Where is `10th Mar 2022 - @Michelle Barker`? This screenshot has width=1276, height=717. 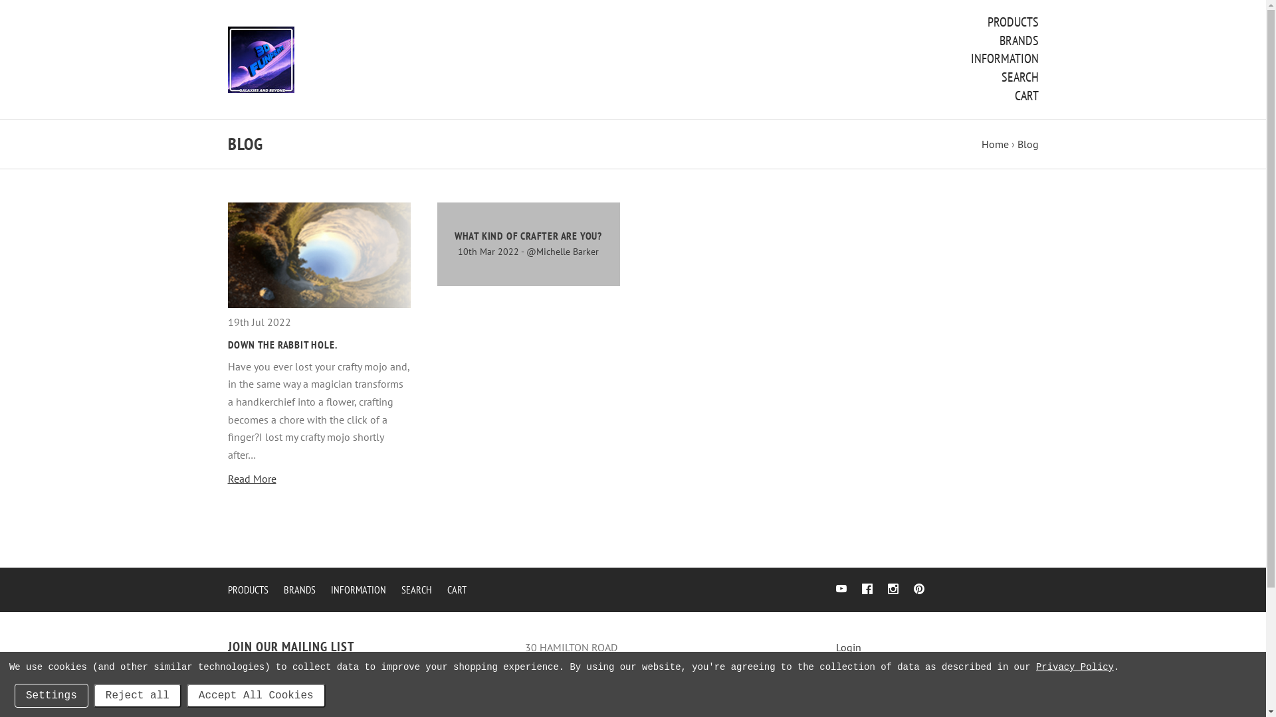 10th Mar 2022 - @Michelle Barker is located at coordinates (528, 252).